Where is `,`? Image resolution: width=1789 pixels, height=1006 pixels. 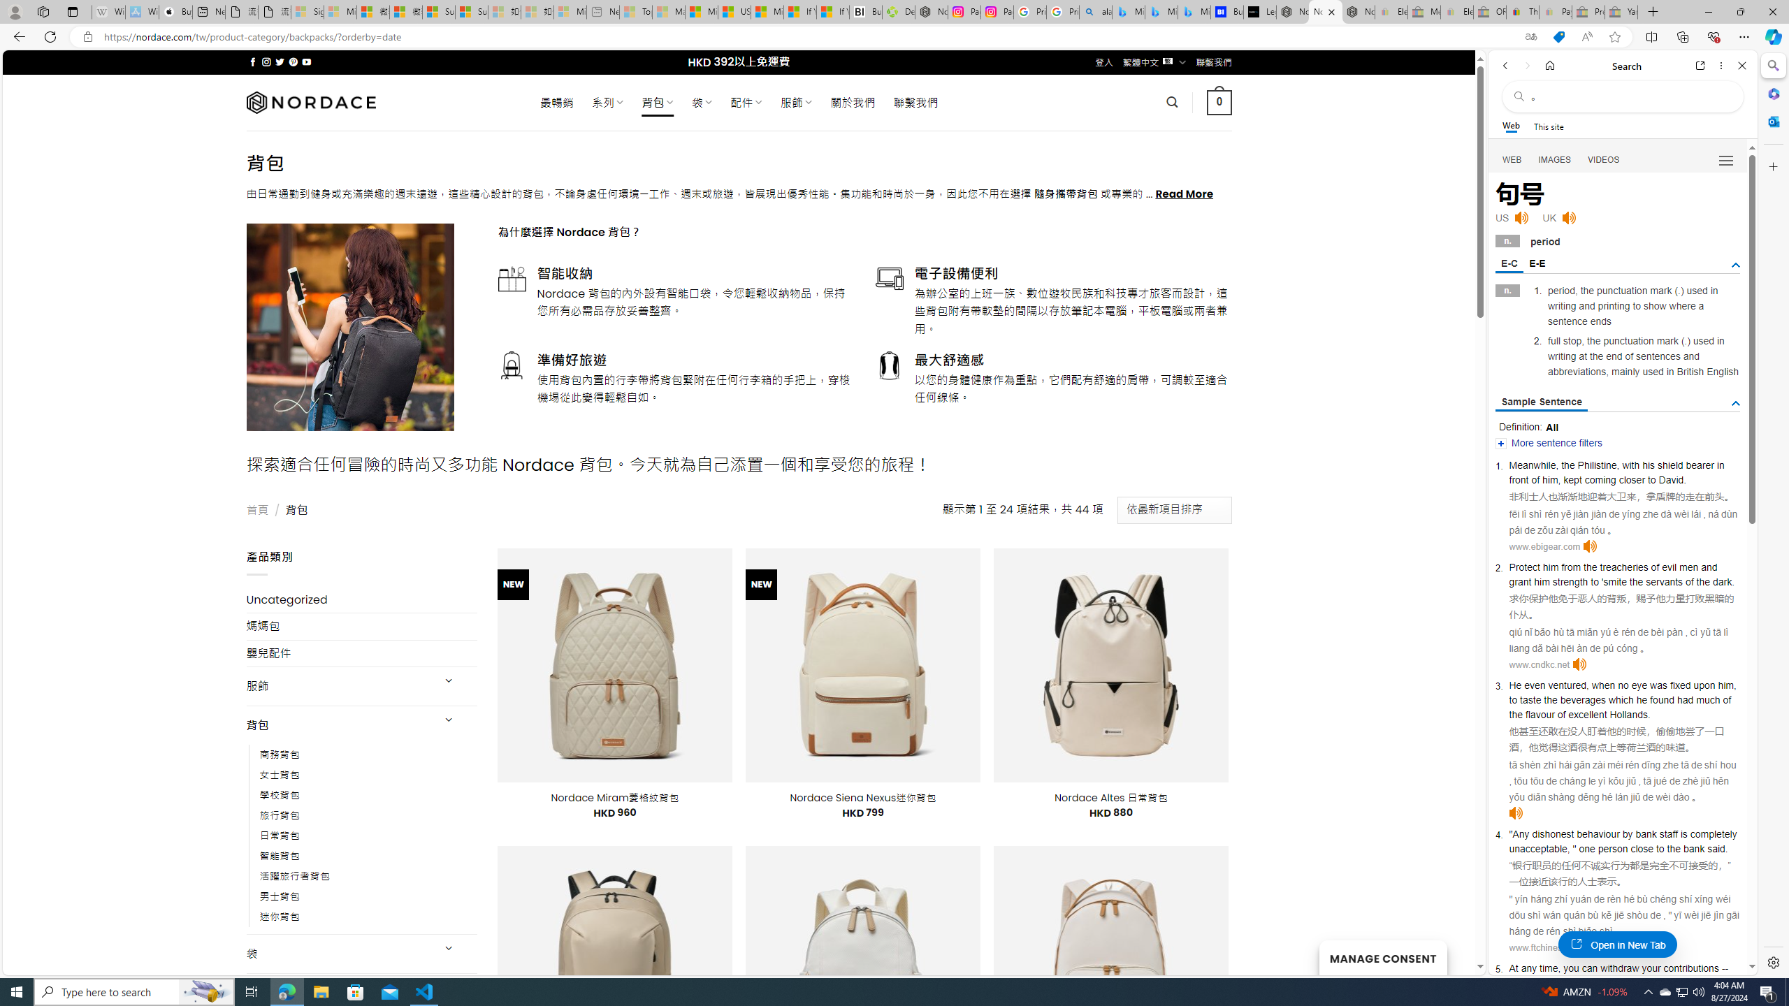 , is located at coordinates (1560, 968).